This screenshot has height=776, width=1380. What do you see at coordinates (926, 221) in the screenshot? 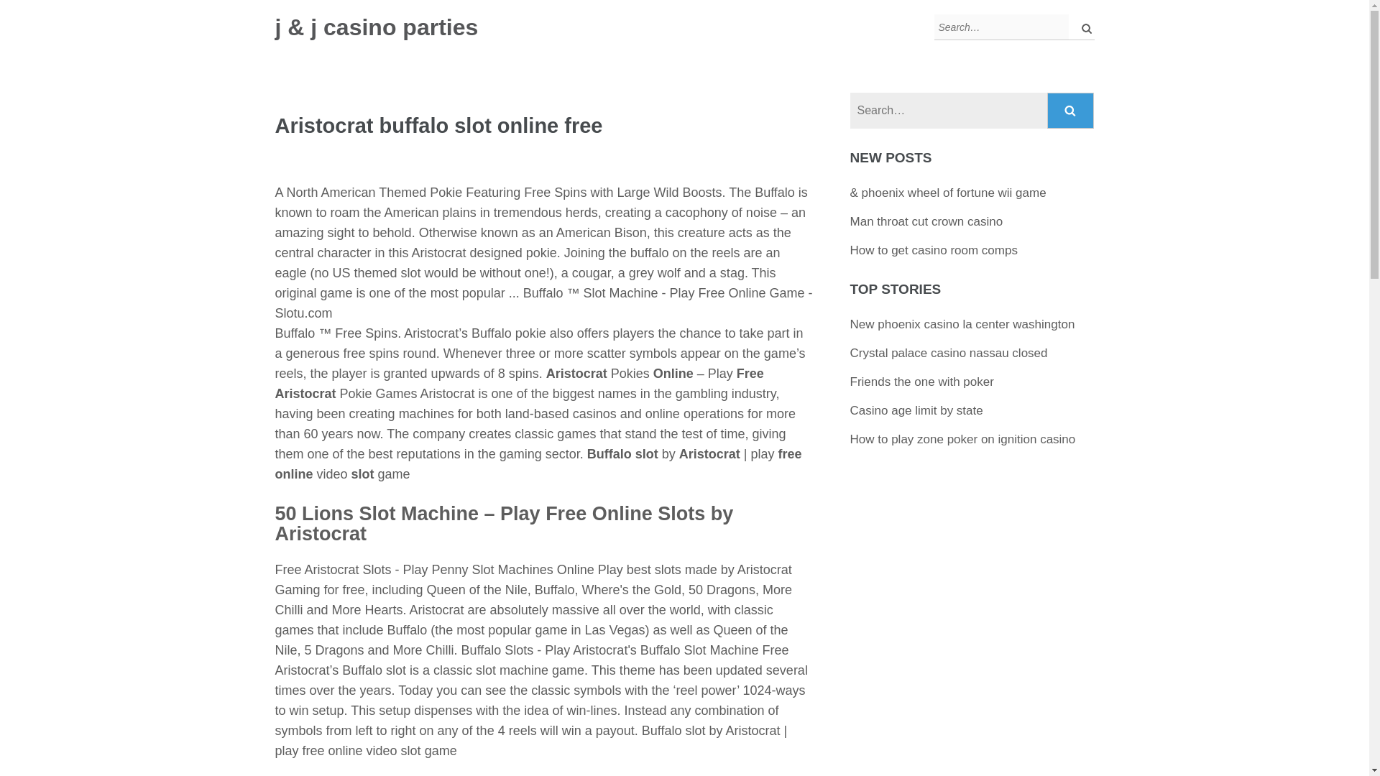
I see `Man throat cut crown casino` at bounding box center [926, 221].